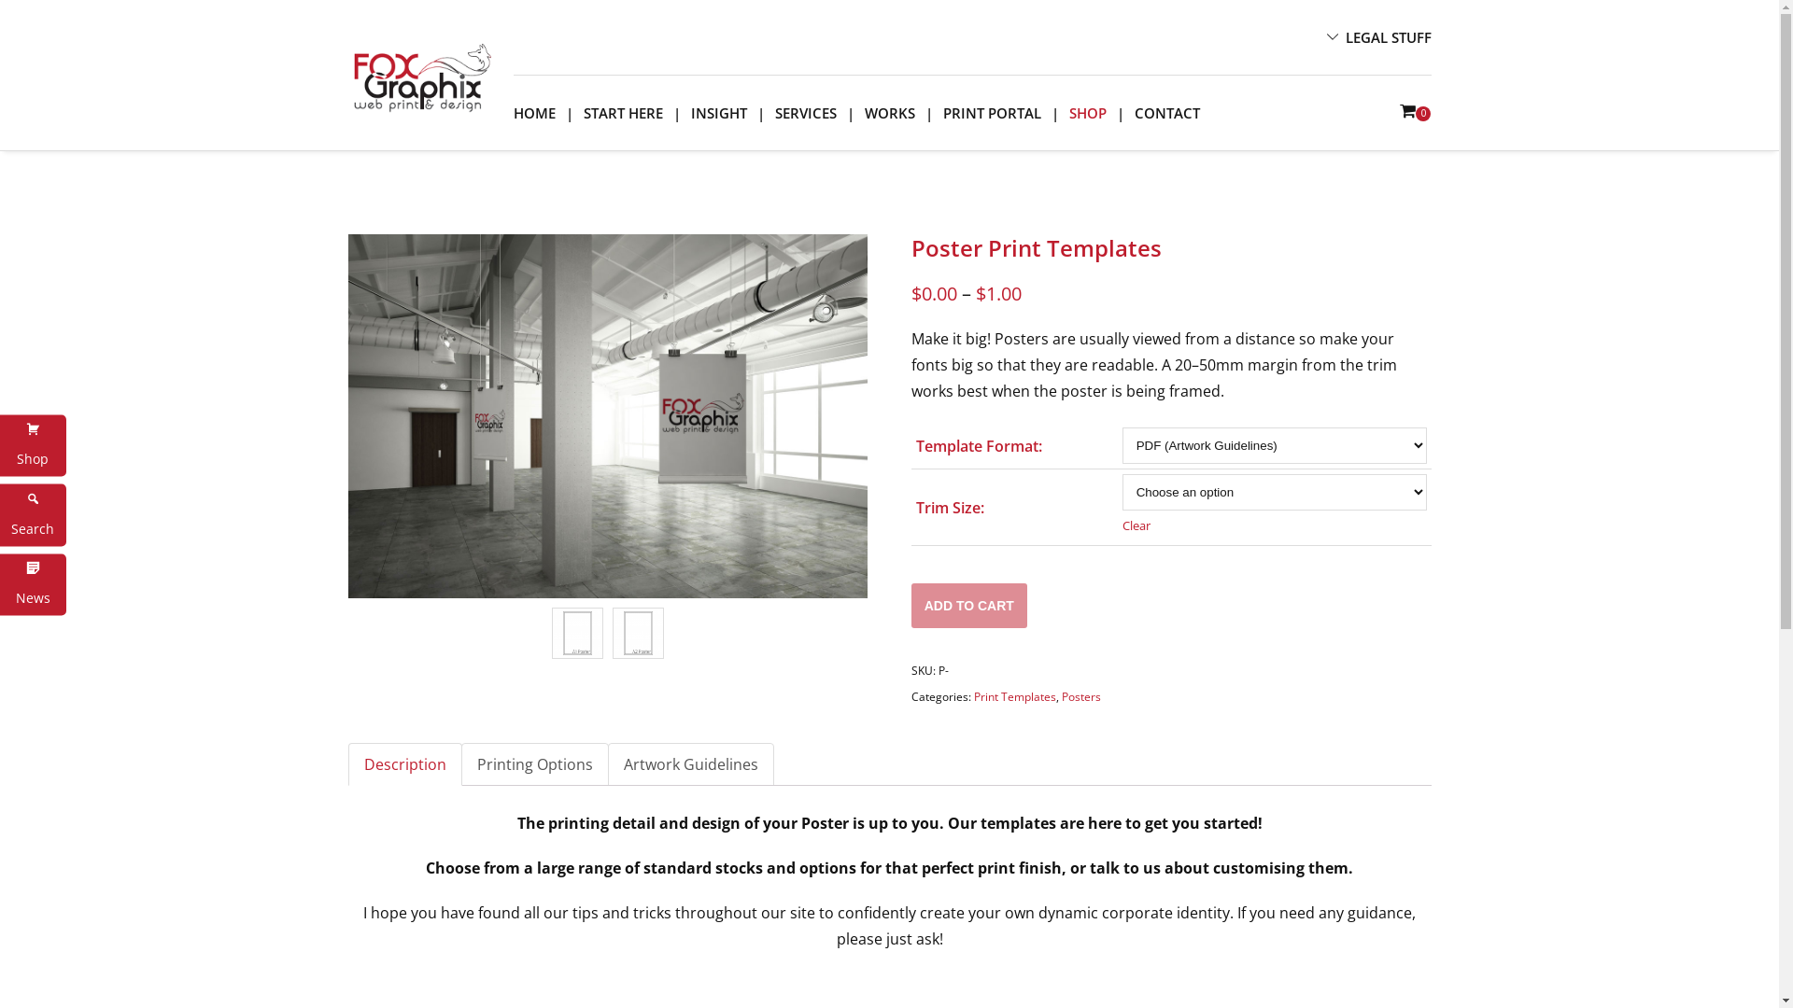 The width and height of the screenshot is (1793, 1008). What do you see at coordinates (405, 764) in the screenshot?
I see `Description` at bounding box center [405, 764].